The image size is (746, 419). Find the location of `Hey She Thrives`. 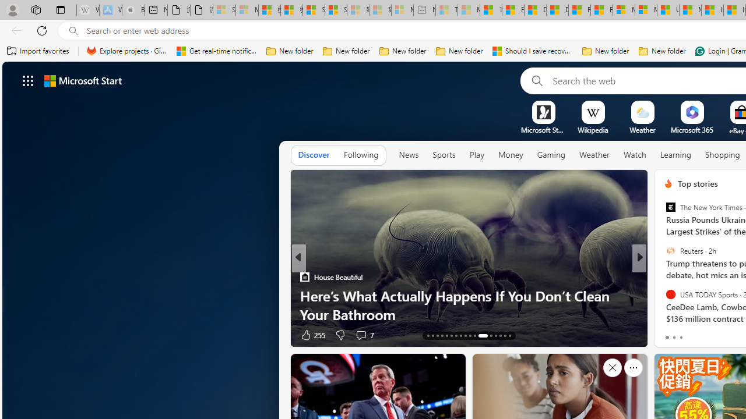

Hey She Thrives is located at coordinates (663, 296).